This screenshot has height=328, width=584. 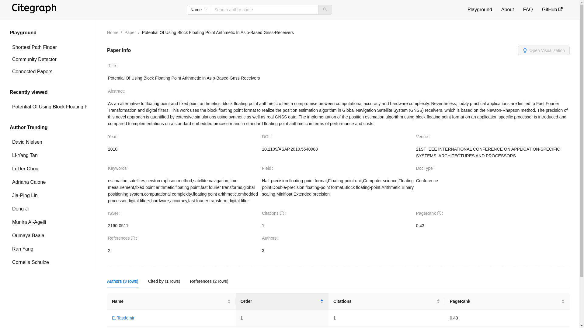 What do you see at coordinates (544, 50) in the screenshot?
I see `Open Visualization` at bounding box center [544, 50].